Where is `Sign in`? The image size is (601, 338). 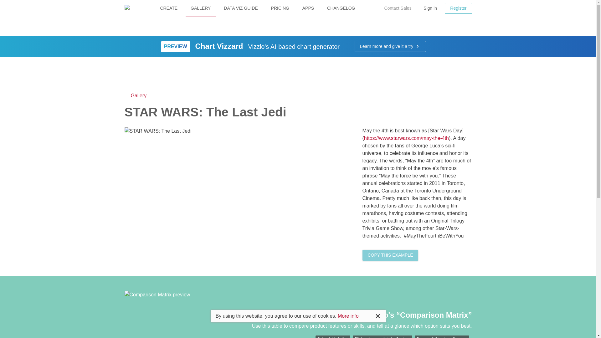 Sign in is located at coordinates (430, 8).